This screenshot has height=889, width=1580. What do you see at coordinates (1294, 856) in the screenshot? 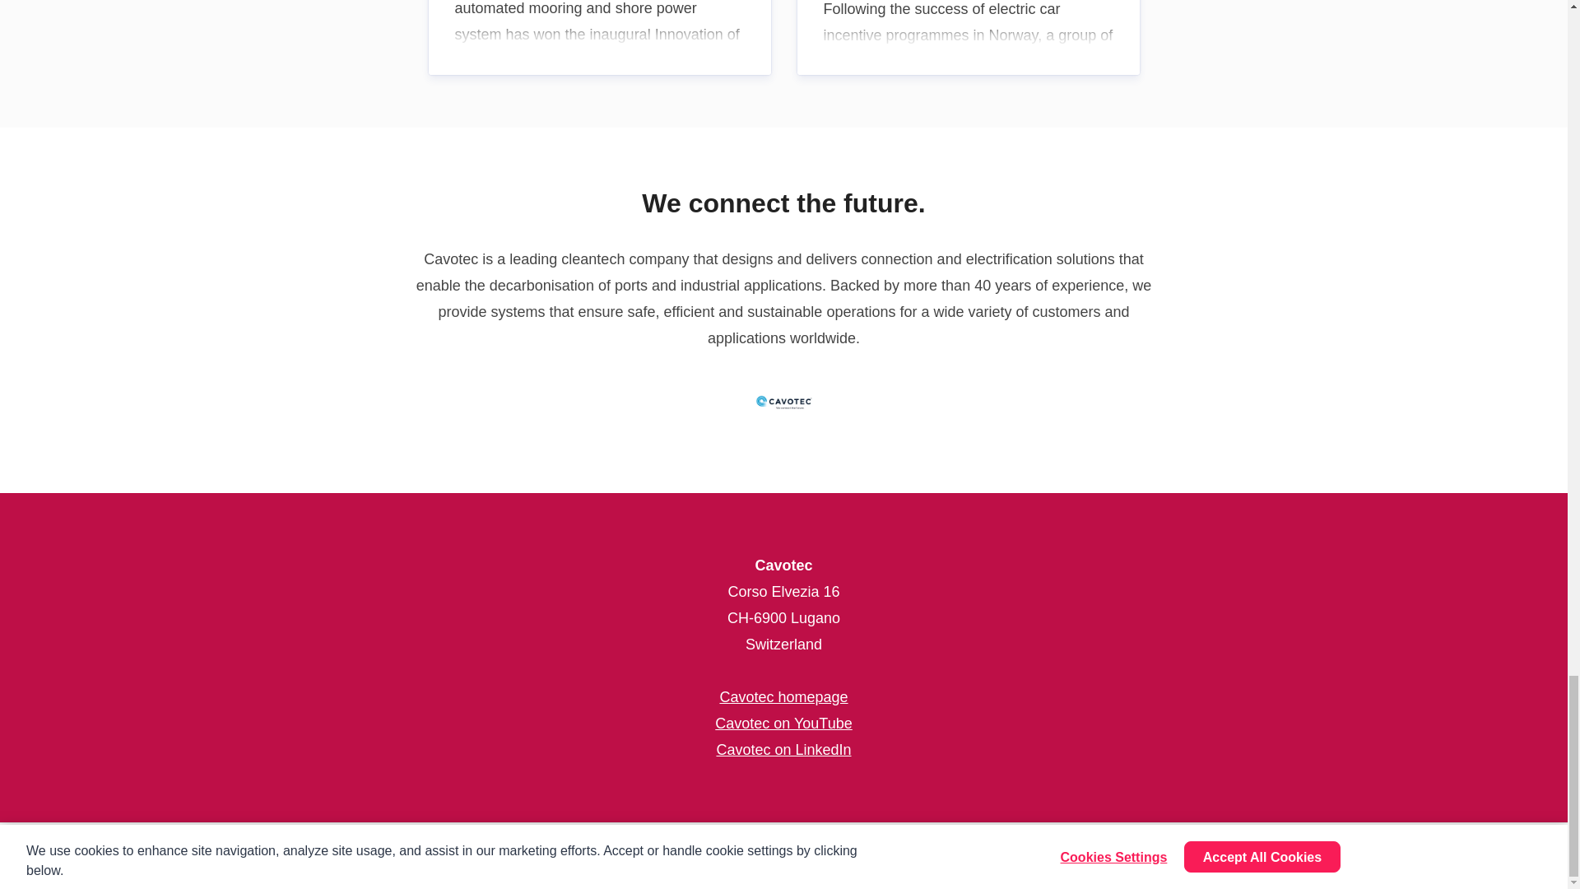
I see `For journalists` at bounding box center [1294, 856].